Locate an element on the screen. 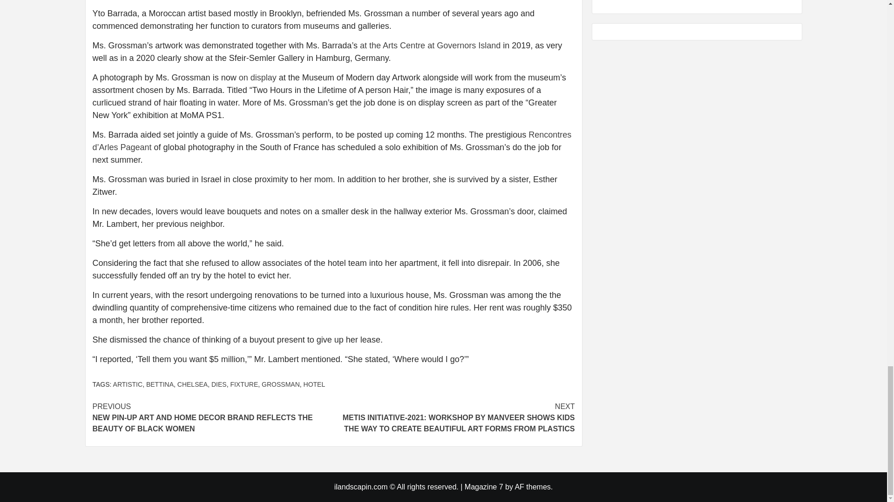 Image resolution: width=894 pixels, height=502 pixels. DIES is located at coordinates (219, 384).